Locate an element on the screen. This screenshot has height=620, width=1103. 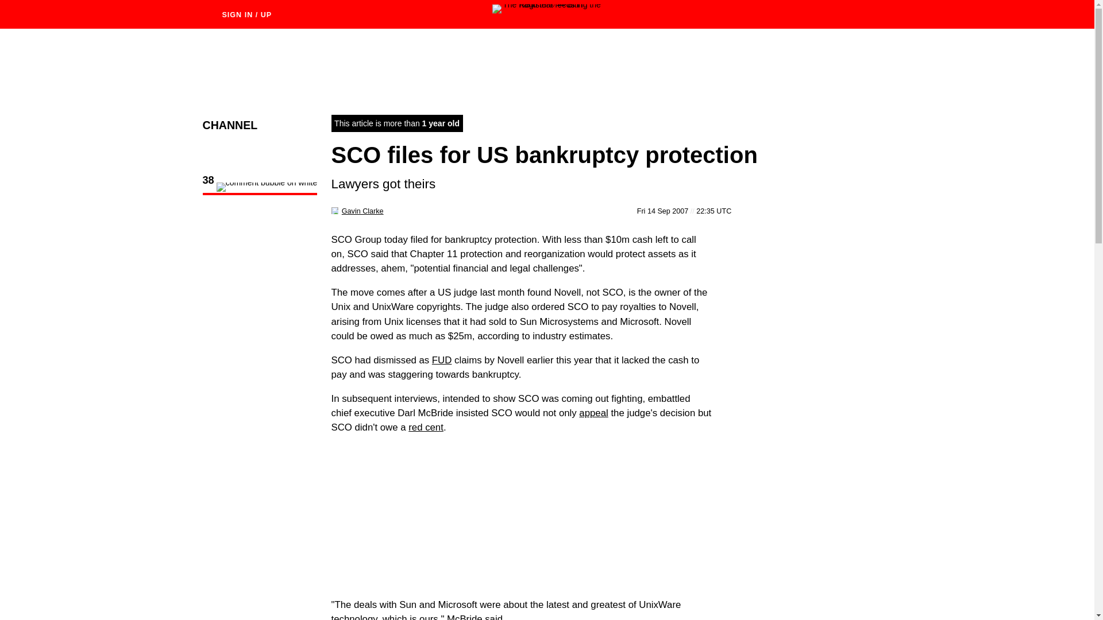
Read more by this author is located at coordinates (363, 211).